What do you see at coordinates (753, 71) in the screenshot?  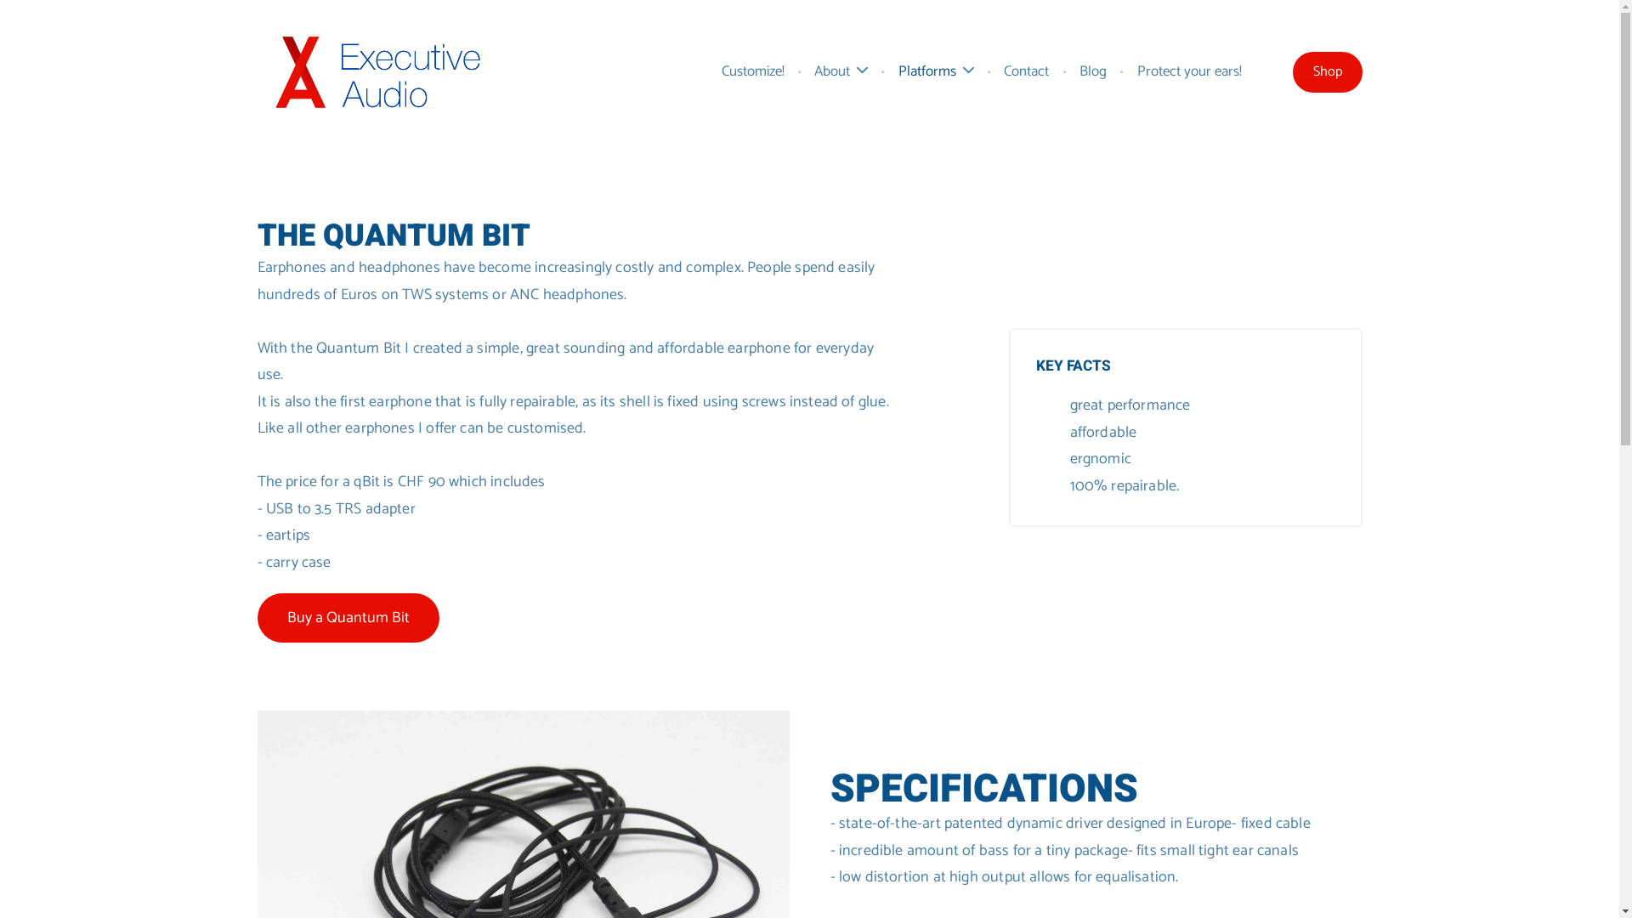 I see `Customize!` at bounding box center [753, 71].